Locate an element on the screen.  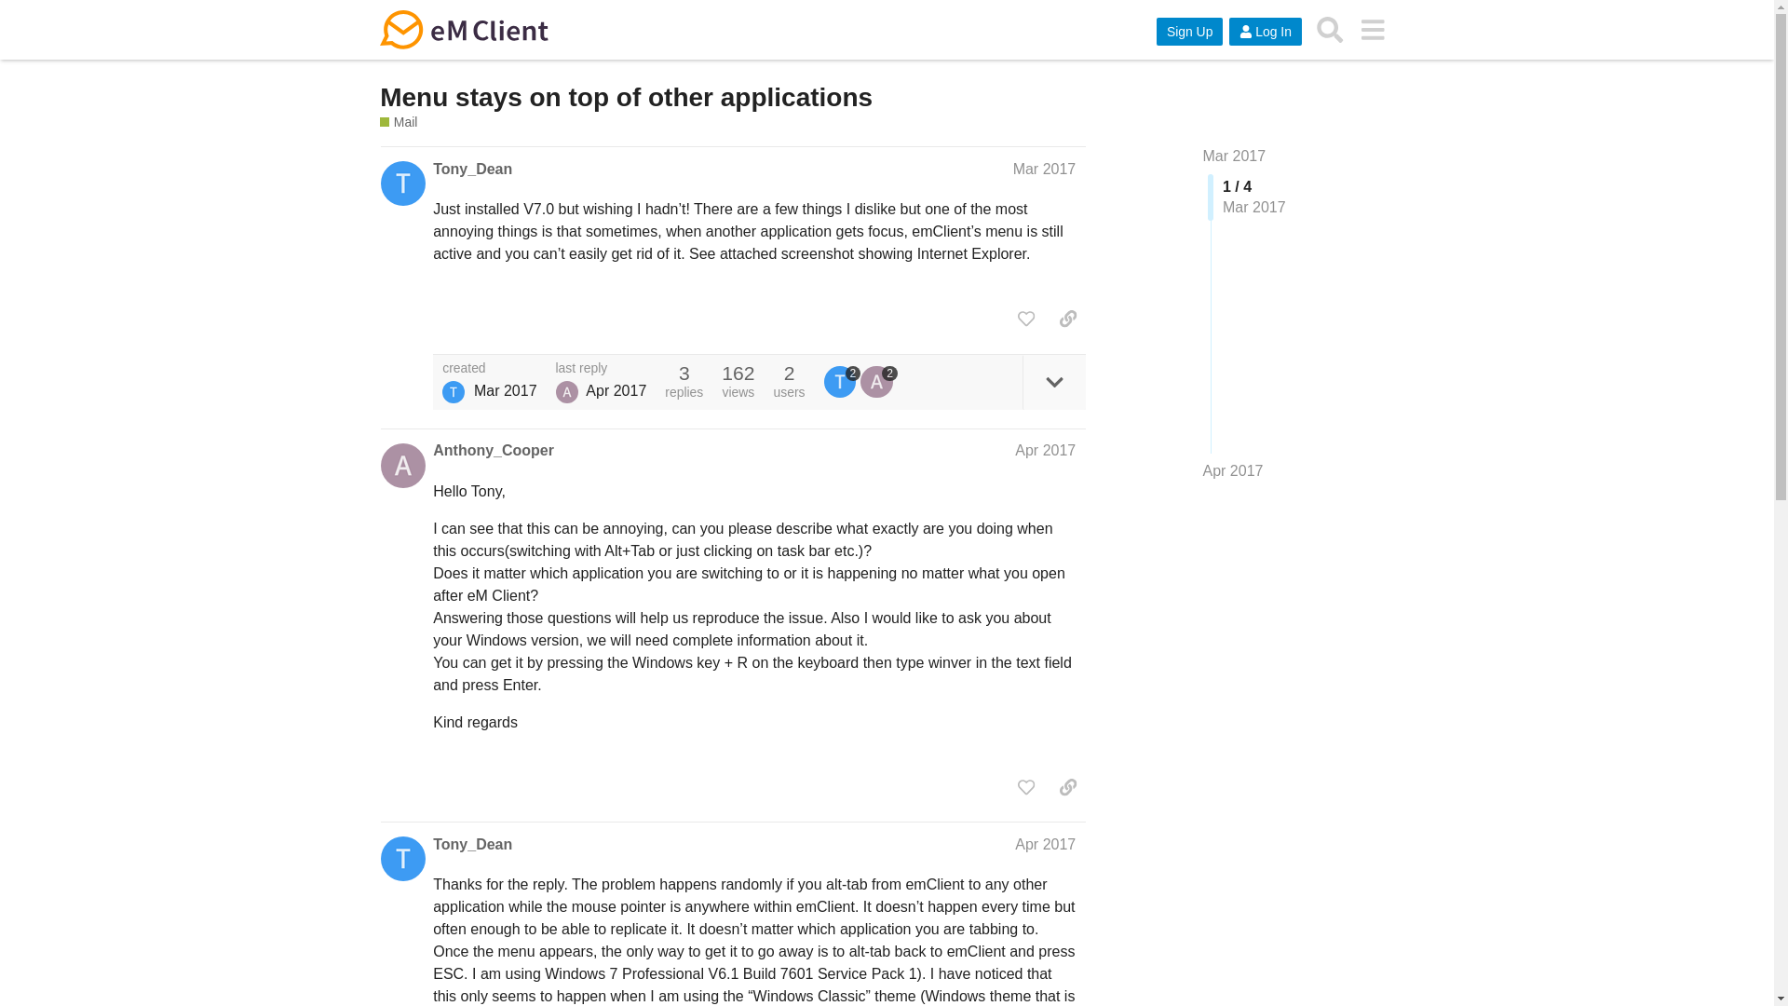
Apr 7, 2017 7:55 pm is located at coordinates (1233, 470).